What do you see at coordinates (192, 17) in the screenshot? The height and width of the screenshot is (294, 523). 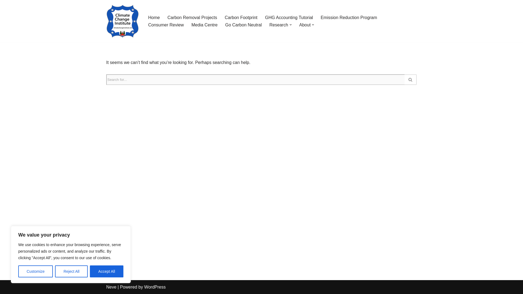 I see `Carbon Removal Projects` at bounding box center [192, 17].